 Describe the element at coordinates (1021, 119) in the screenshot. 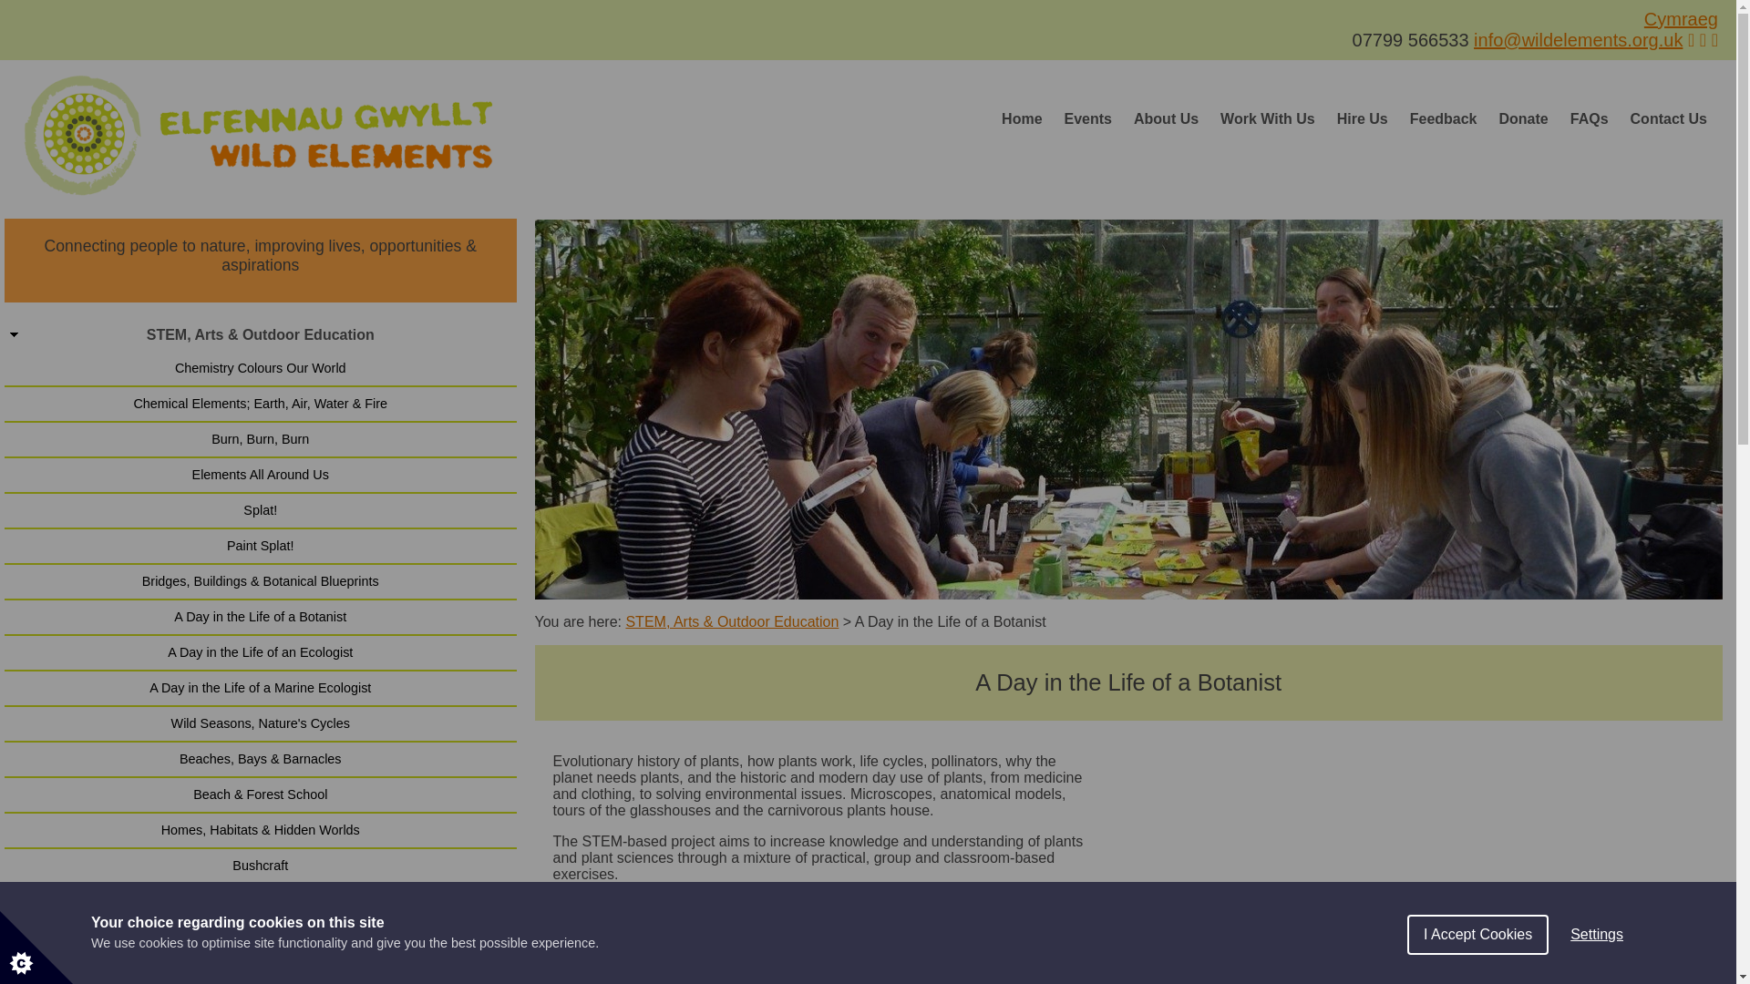

I see `Home` at that location.